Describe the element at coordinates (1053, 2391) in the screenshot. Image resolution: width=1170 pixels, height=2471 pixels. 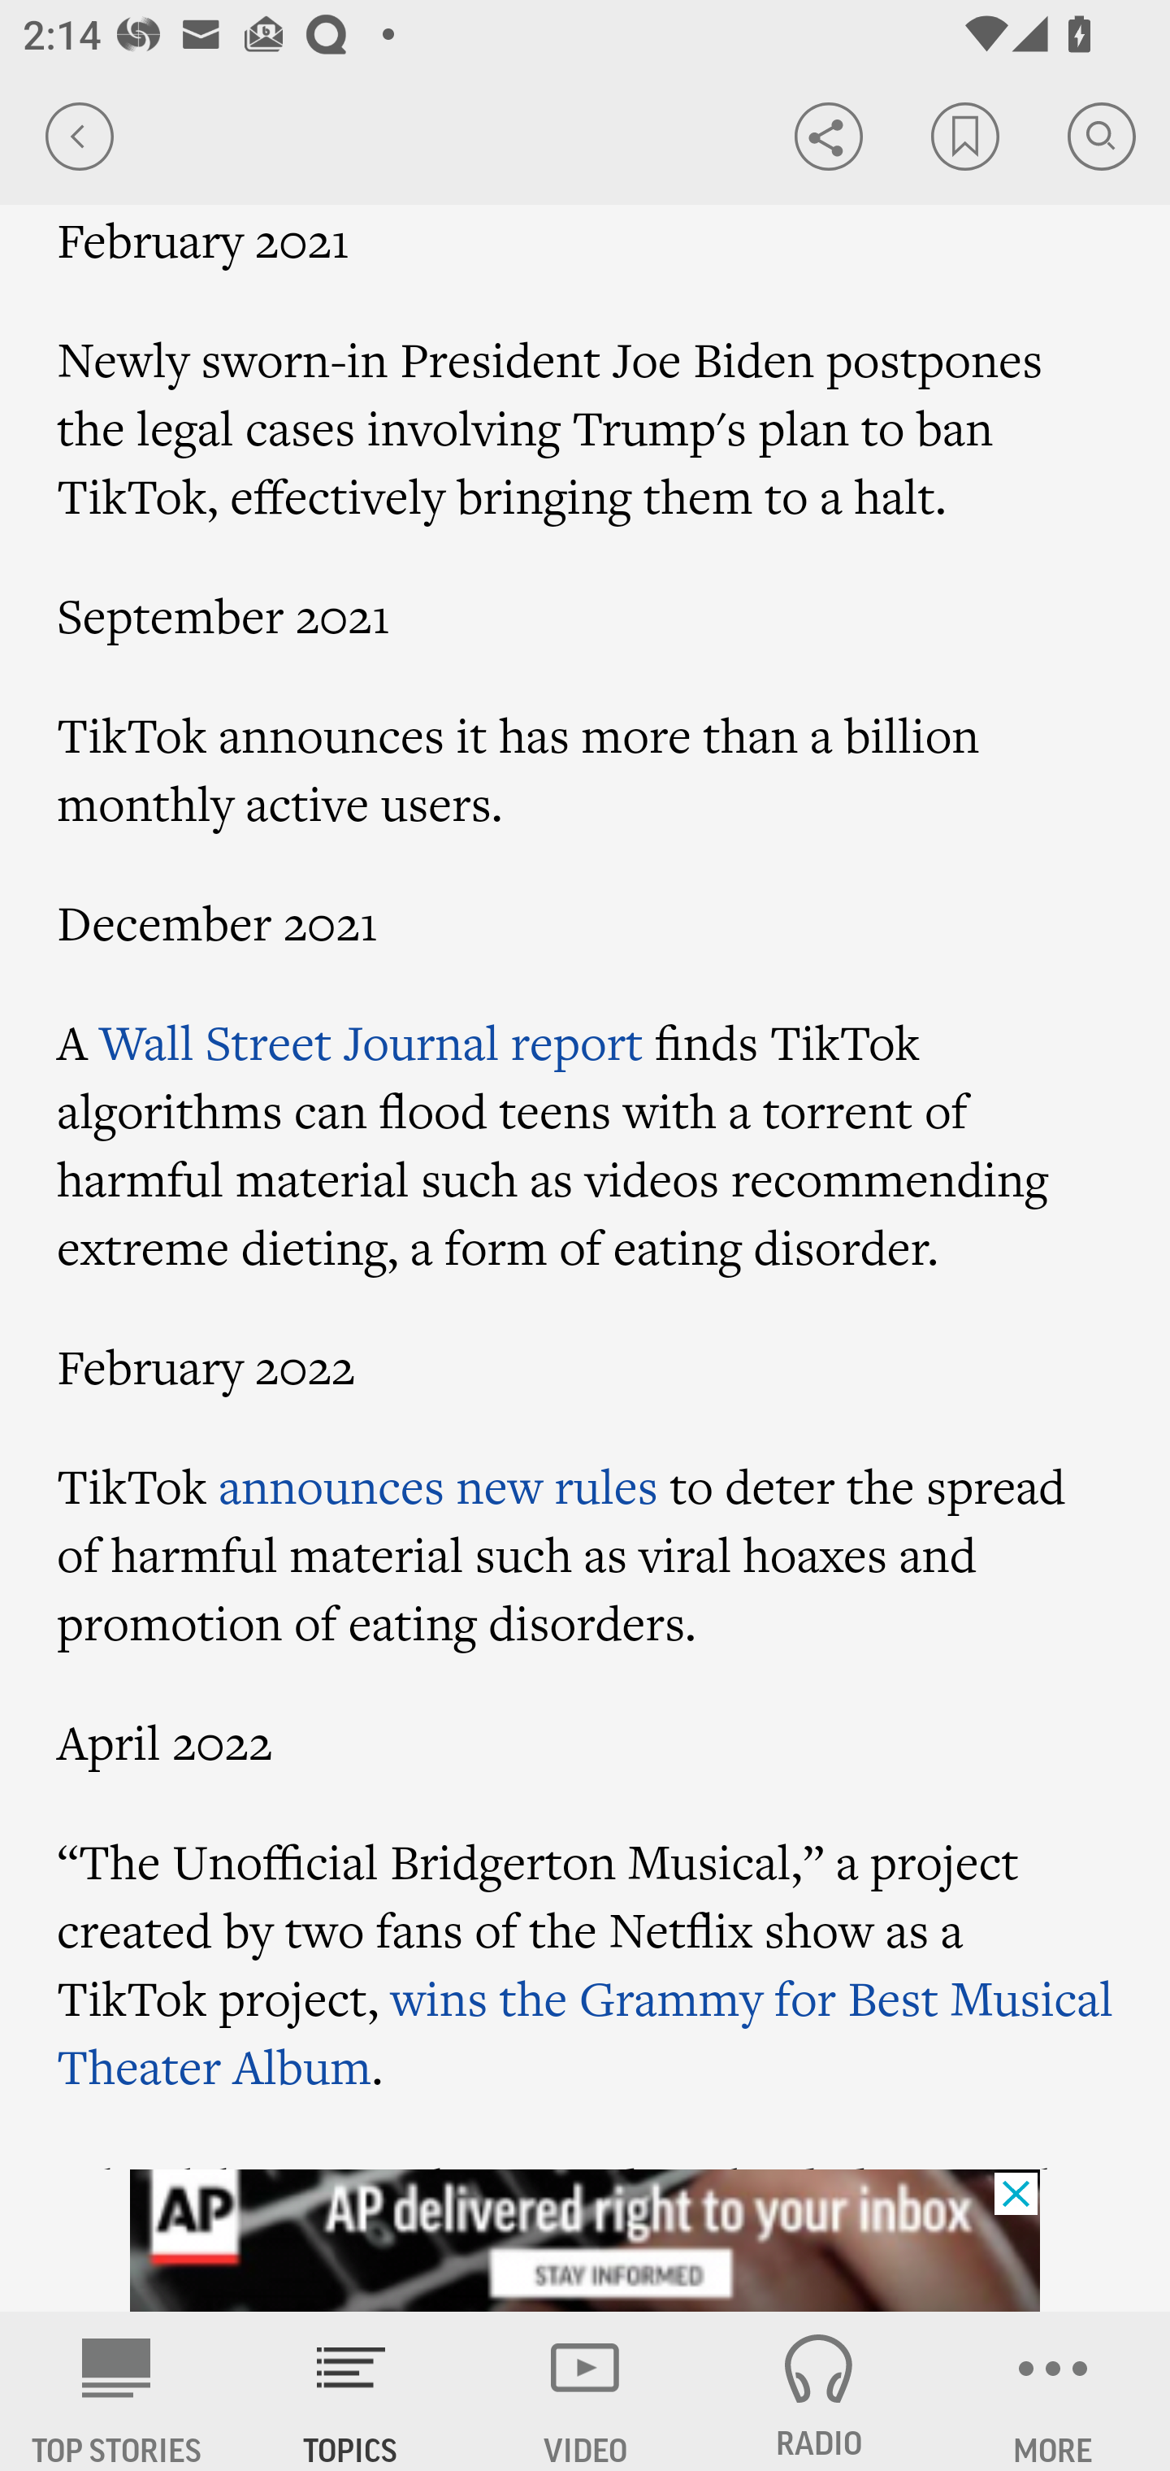
I see `MORE` at that location.